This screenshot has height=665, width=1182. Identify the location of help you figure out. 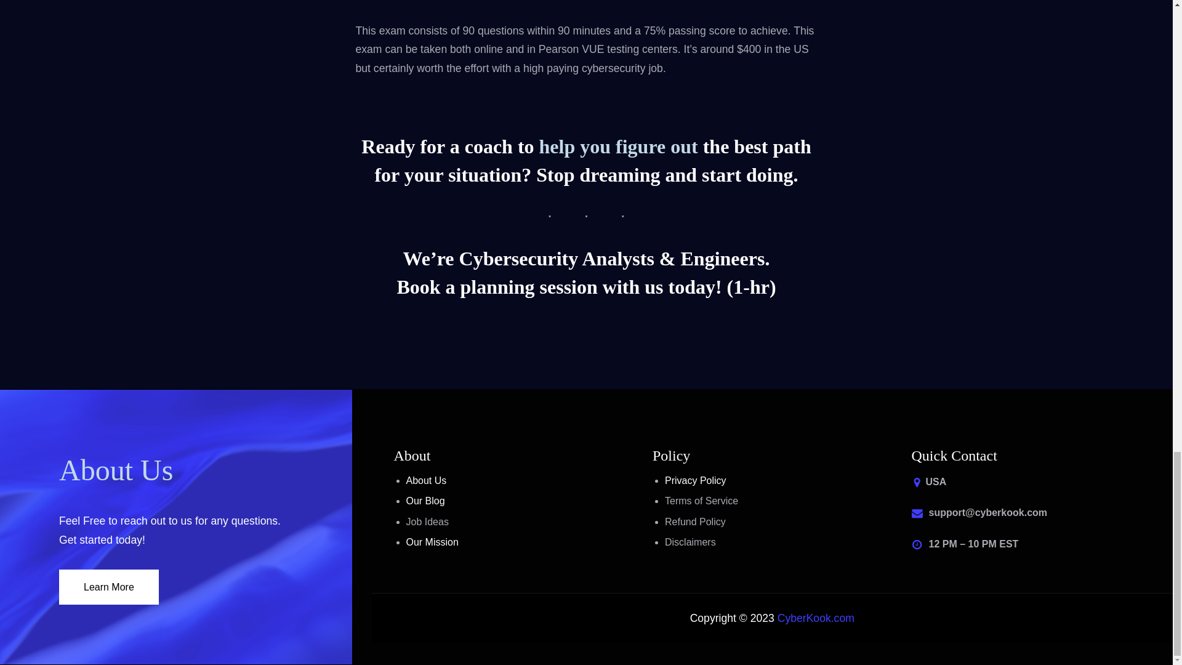
(618, 148).